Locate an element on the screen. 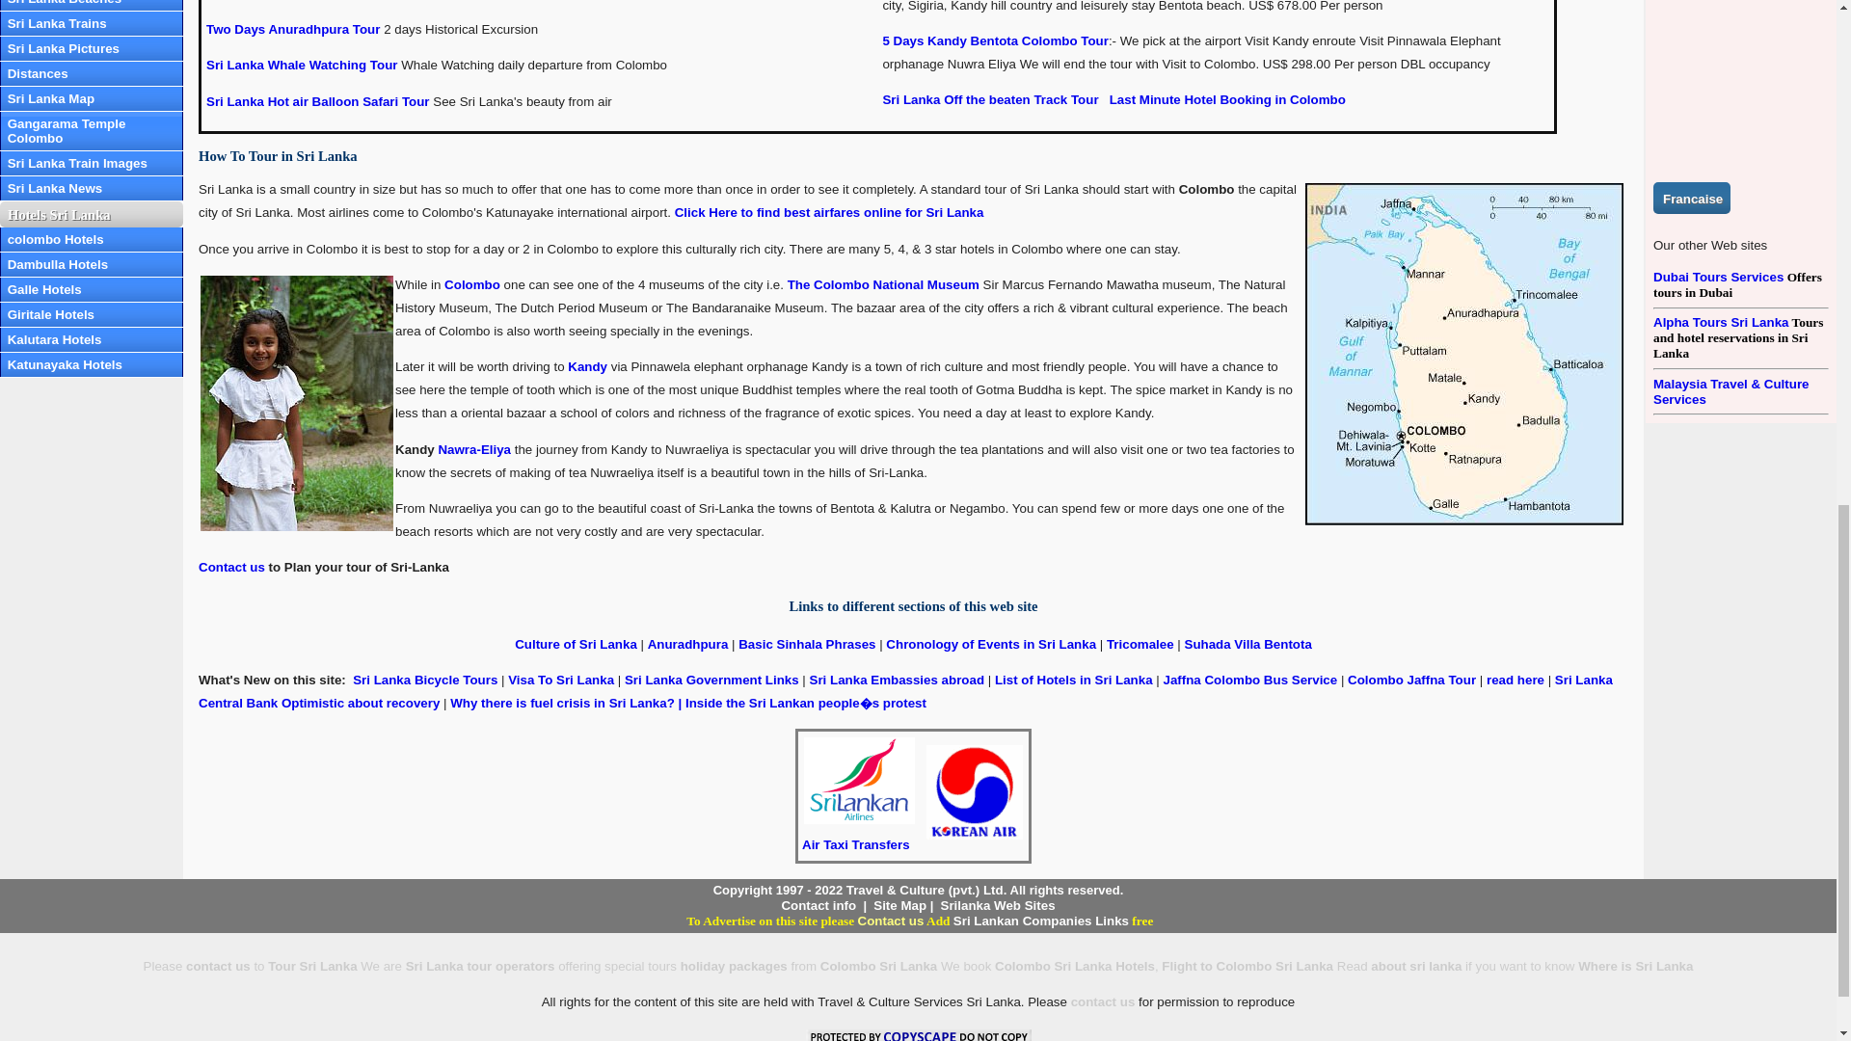 The image size is (1851, 1041). Contact us is located at coordinates (231, 567).